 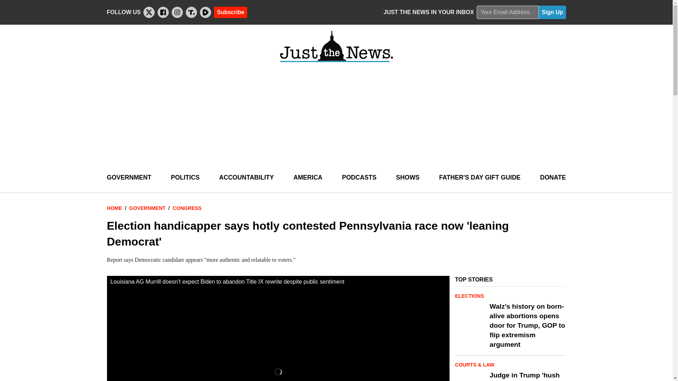 What do you see at coordinates (185, 178) in the screenshot?
I see `POLITICS` at bounding box center [185, 178].